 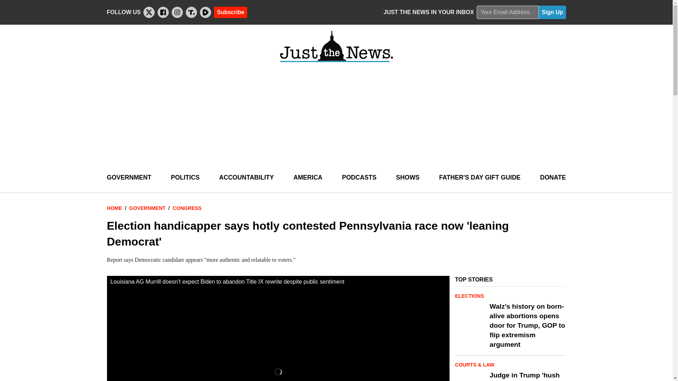 What do you see at coordinates (185, 178) in the screenshot?
I see `POLITICS` at bounding box center [185, 178].